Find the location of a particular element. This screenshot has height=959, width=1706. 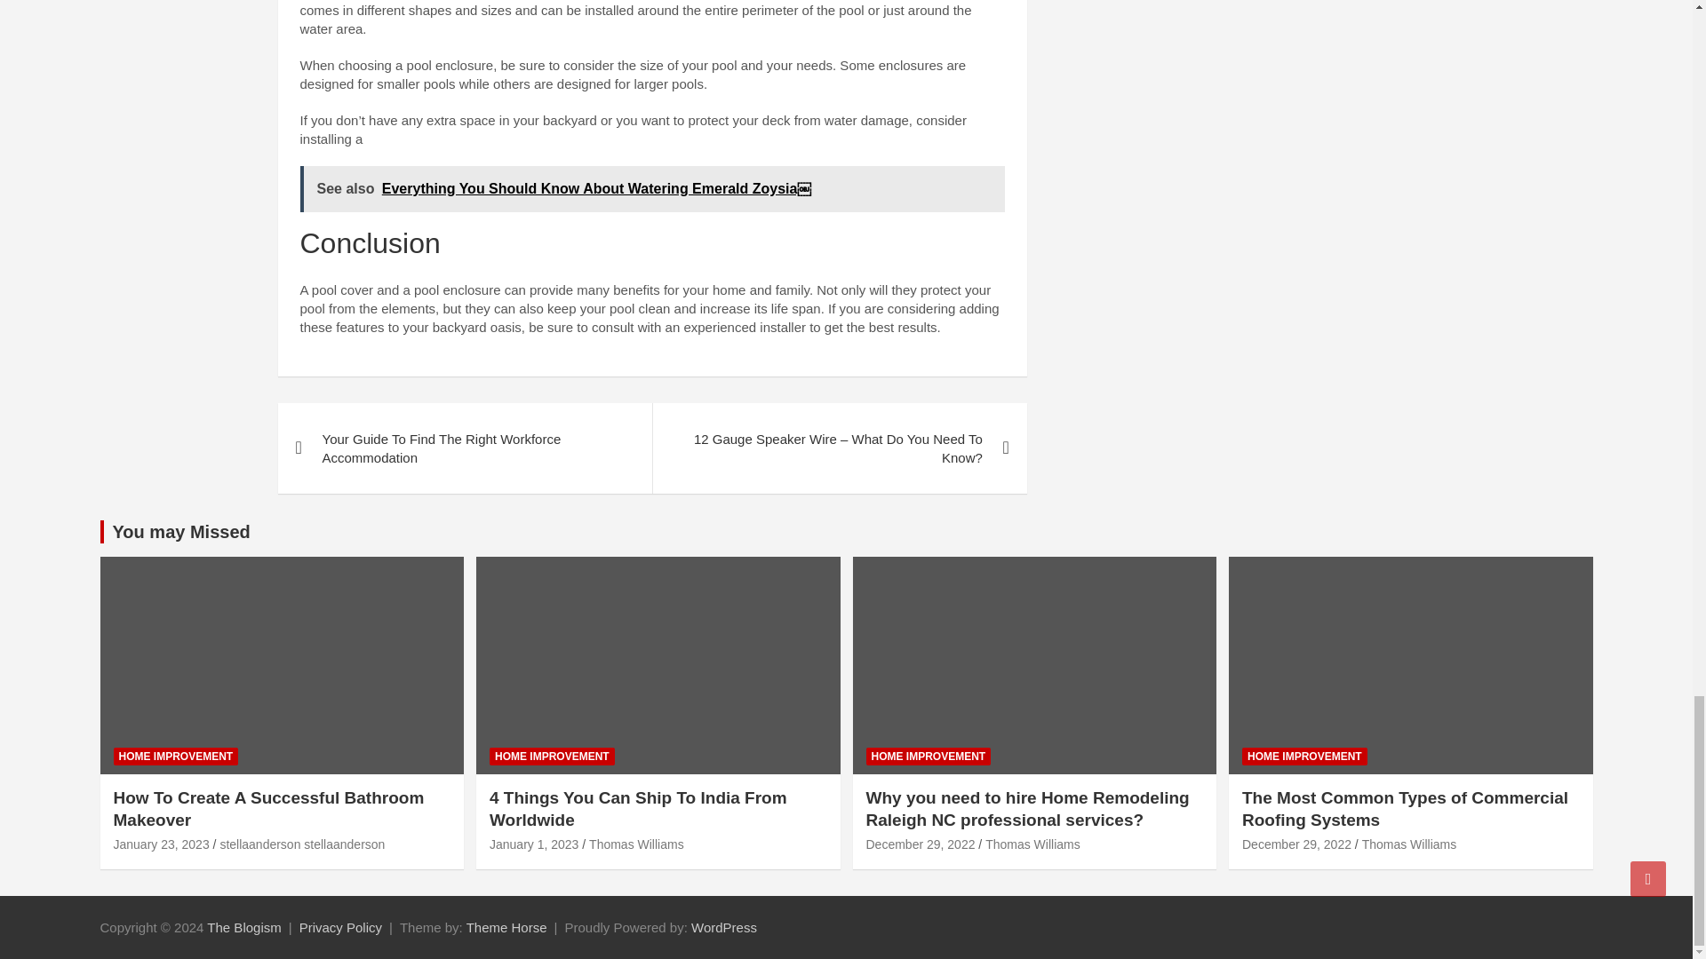

The Most Common Types of Commercial Roofing Systems is located at coordinates (1295, 844).